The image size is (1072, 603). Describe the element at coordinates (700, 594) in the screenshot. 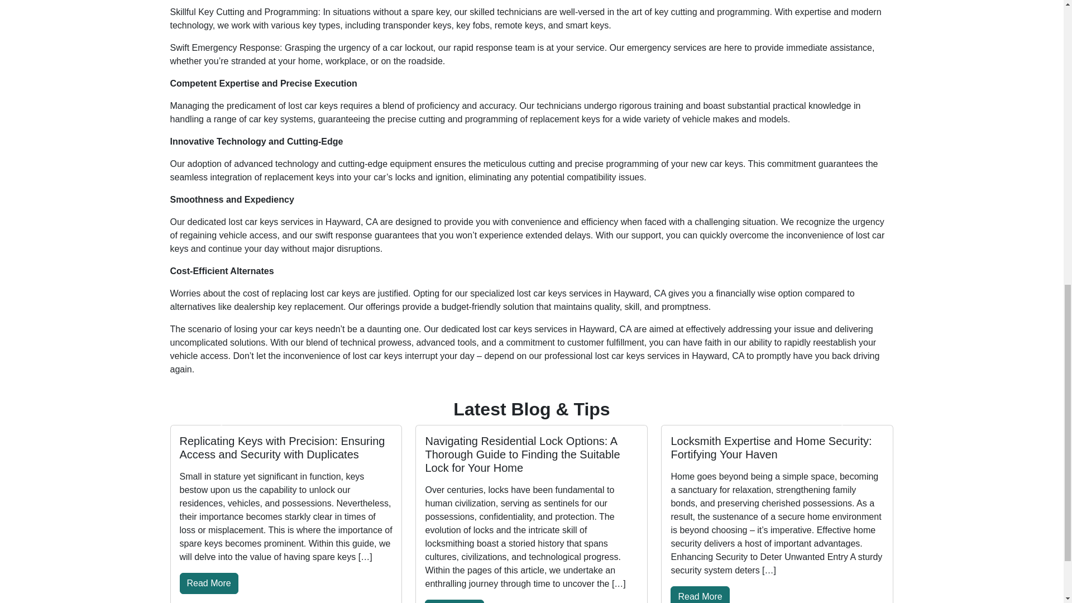

I see `Read More` at that location.